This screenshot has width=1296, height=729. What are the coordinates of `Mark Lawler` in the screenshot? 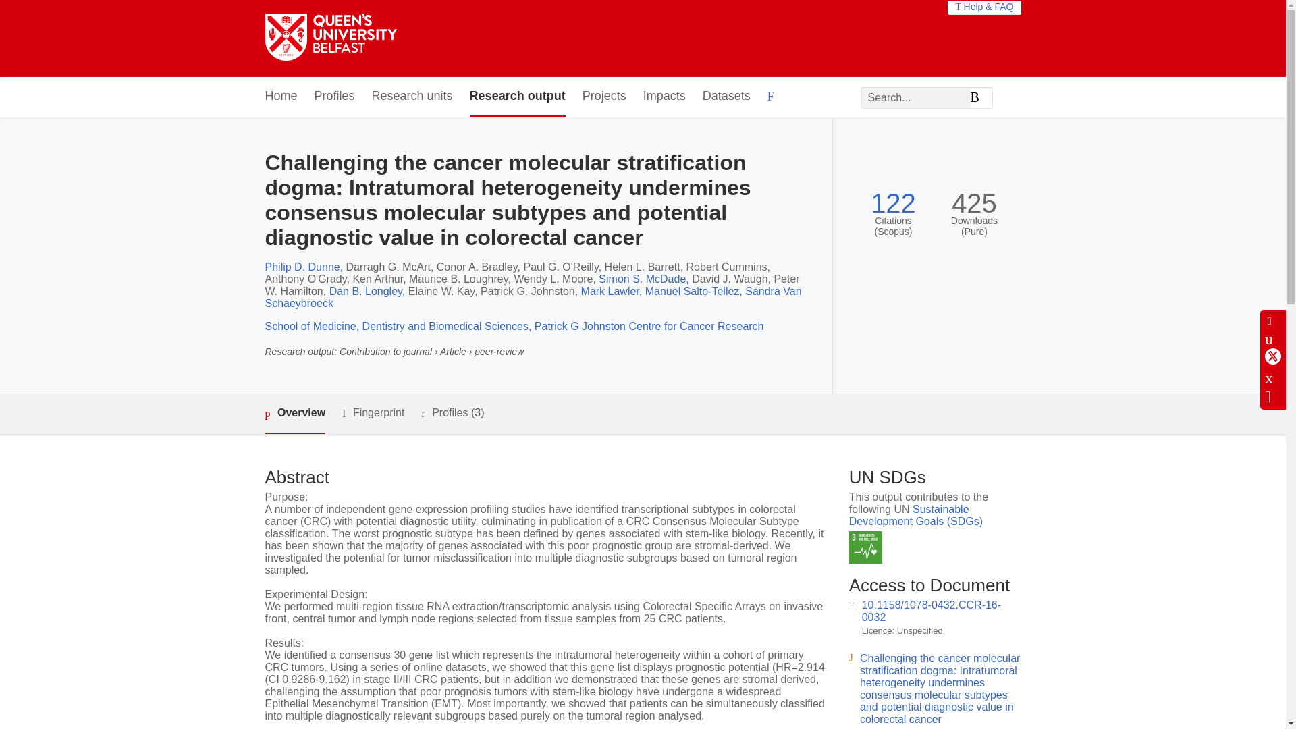 It's located at (610, 291).